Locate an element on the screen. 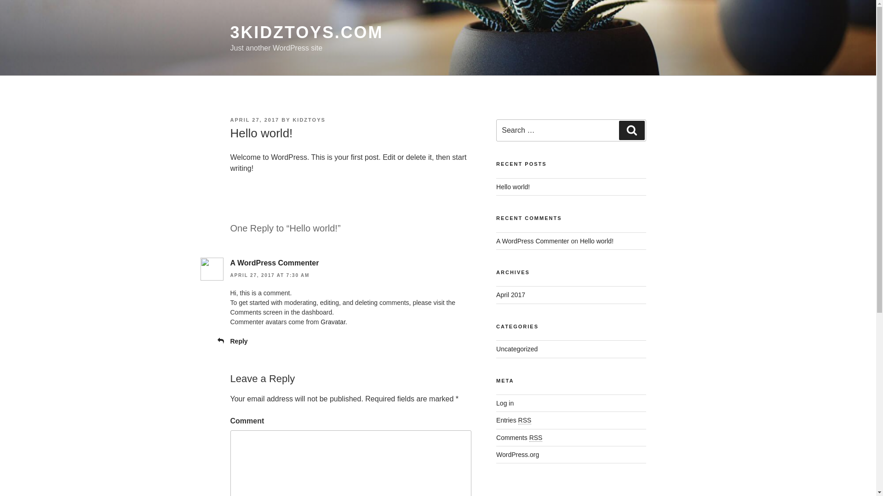 The width and height of the screenshot is (883, 496). Comments RSS is located at coordinates (519, 438).